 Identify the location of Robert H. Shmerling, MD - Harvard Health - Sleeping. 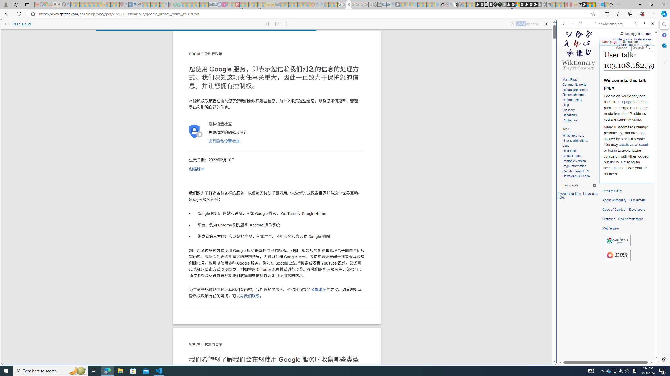
(121, 4).